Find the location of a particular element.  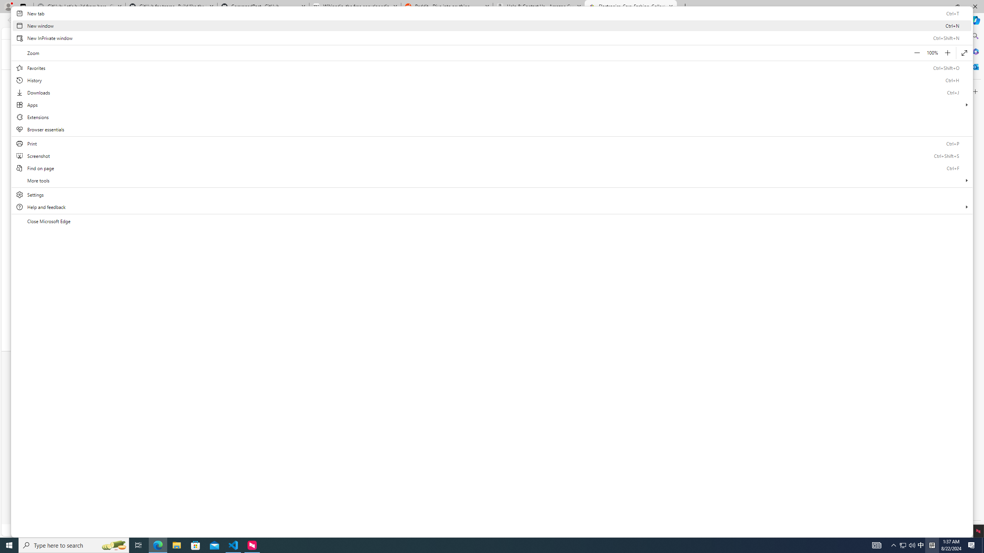

Contact us is located at coordinates (686, 396).